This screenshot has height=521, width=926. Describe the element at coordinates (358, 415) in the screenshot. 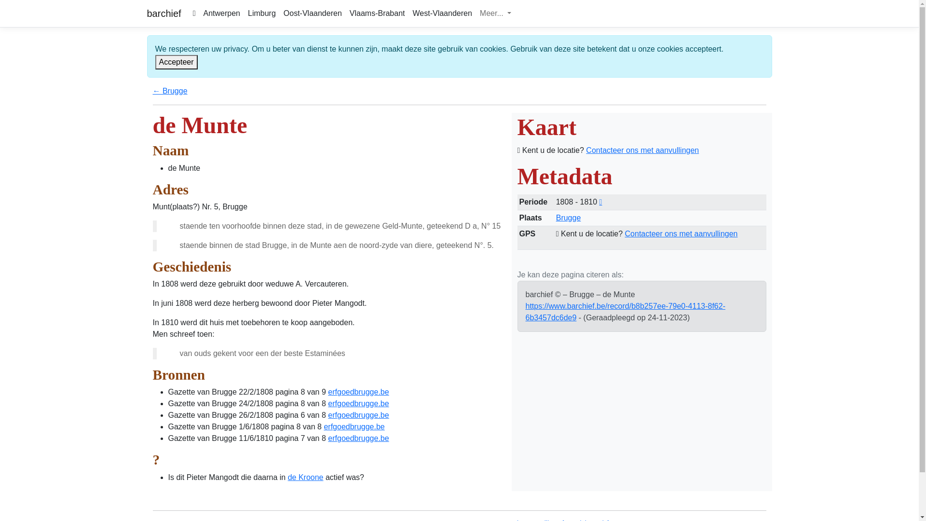

I see `erfgoedbrugge.be` at that location.